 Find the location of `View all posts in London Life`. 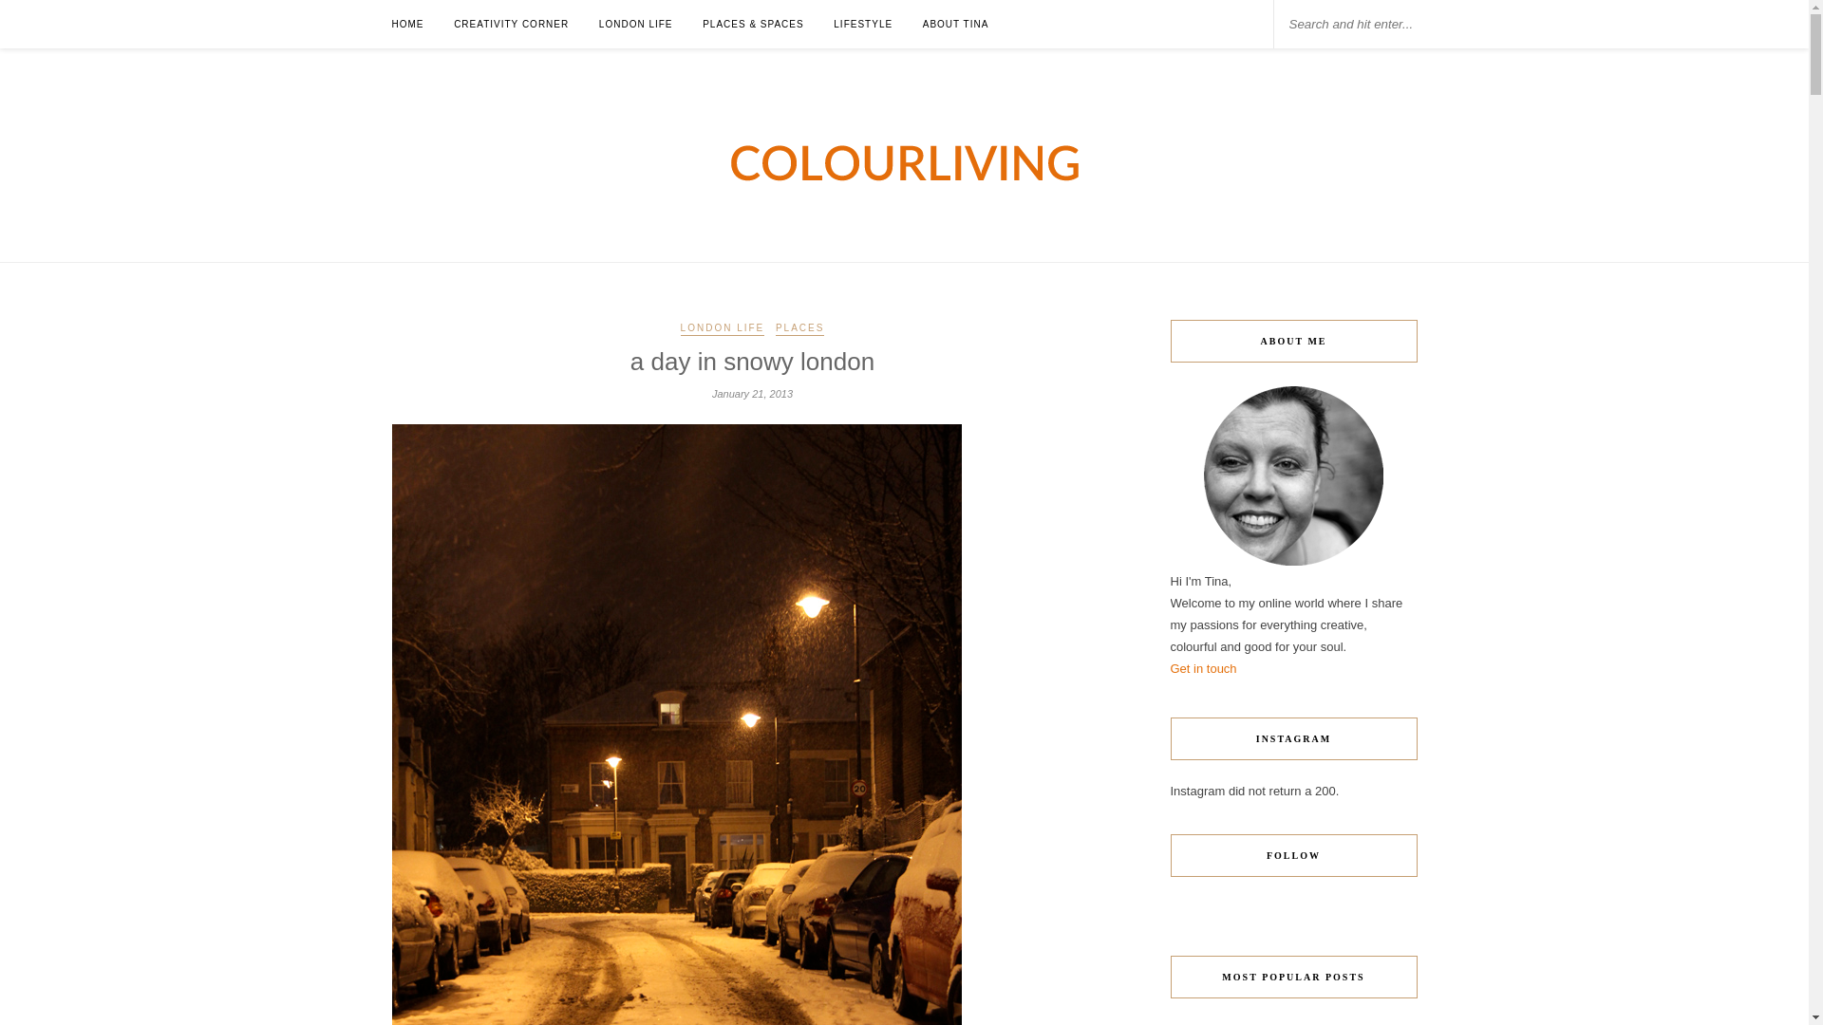

View all posts in London Life is located at coordinates (723, 329).